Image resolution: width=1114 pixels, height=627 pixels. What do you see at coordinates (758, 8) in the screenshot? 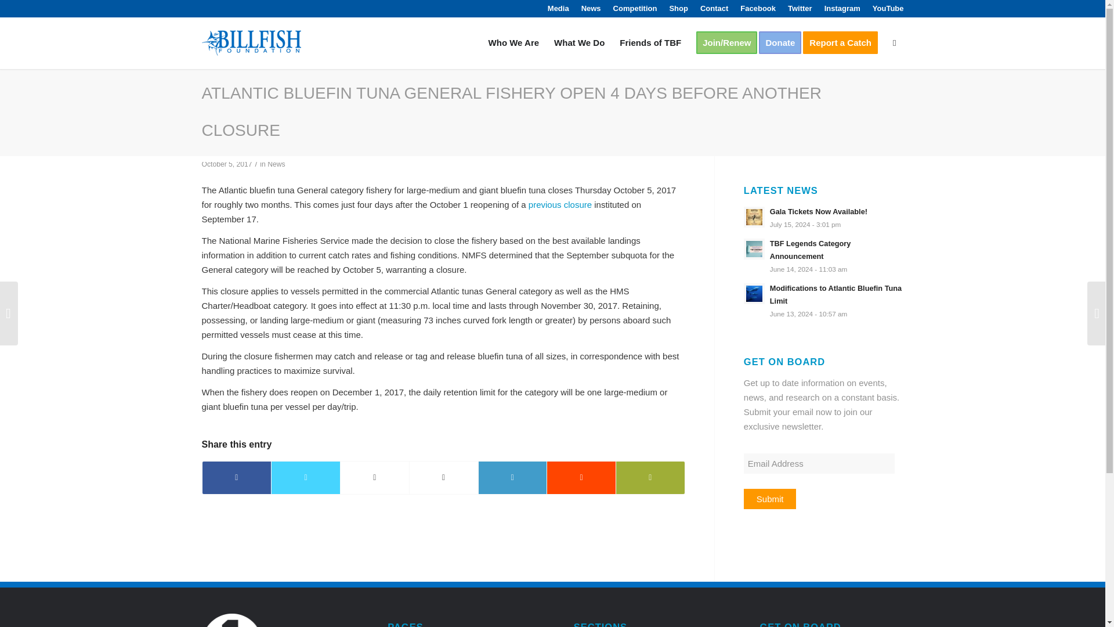
I see `Facebook` at bounding box center [758, 8].